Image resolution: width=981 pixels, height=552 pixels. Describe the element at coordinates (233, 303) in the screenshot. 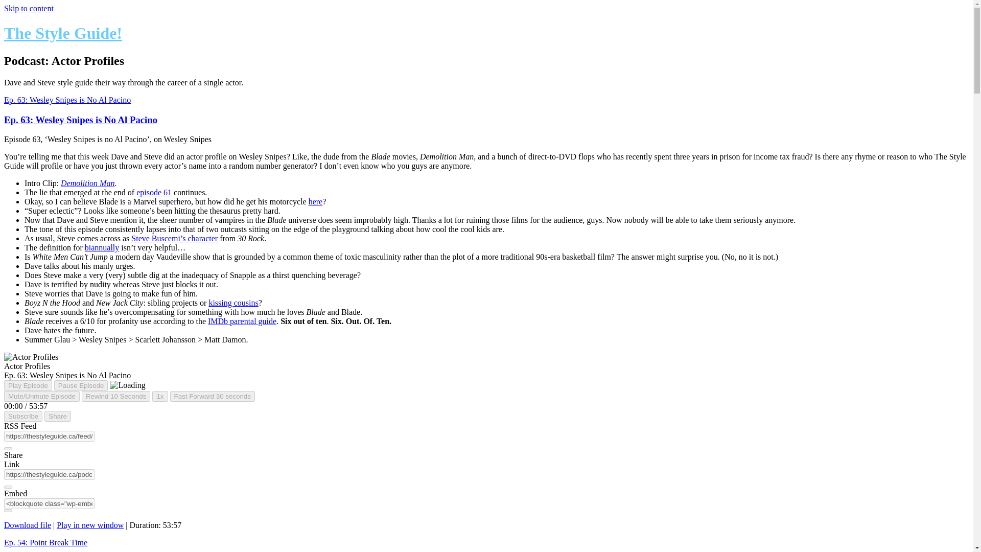

I see `kissing cousins` at that location.